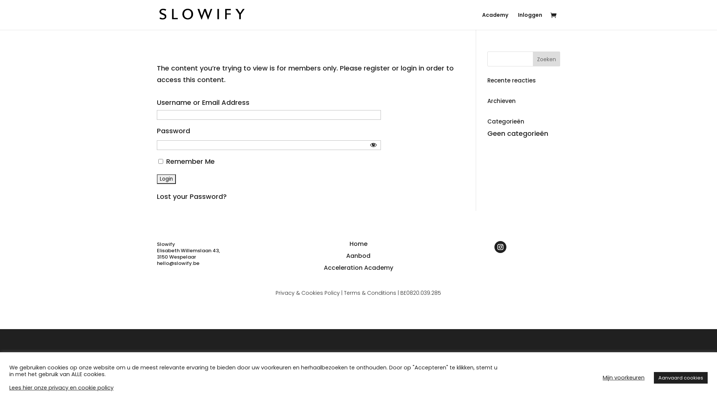 The width and height of the screenshot is (717, 403). Describe the element at coordinates (308, 293) in the screenshot. I see `Privacy & Cookies Policy` at that location.